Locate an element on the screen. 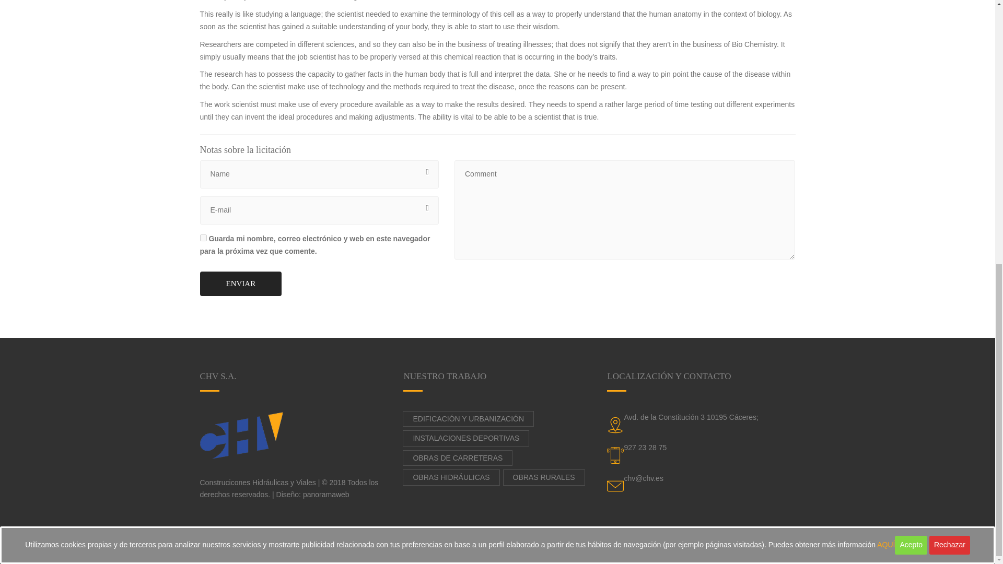  OBRAS RURALES is located at coordinates (544, 477).